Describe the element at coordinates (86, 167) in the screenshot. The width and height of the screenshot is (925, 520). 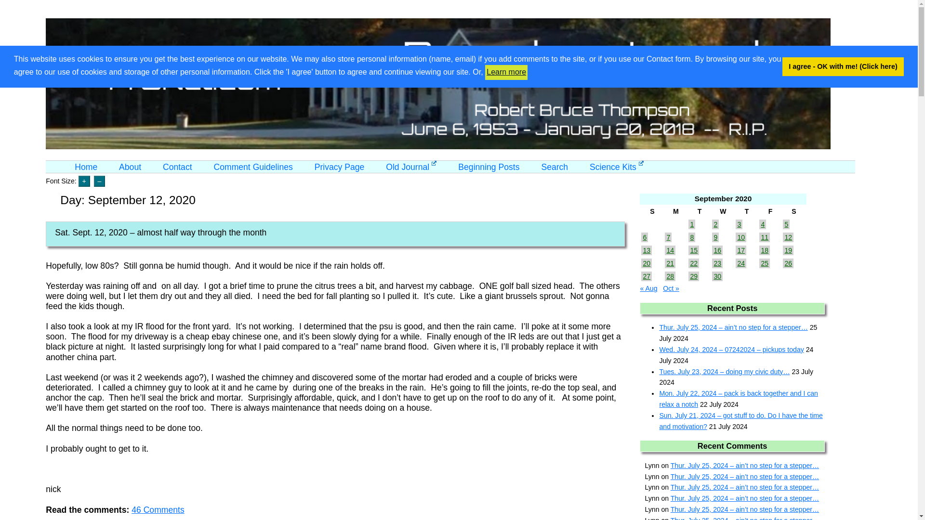
I see `Home` at that location.